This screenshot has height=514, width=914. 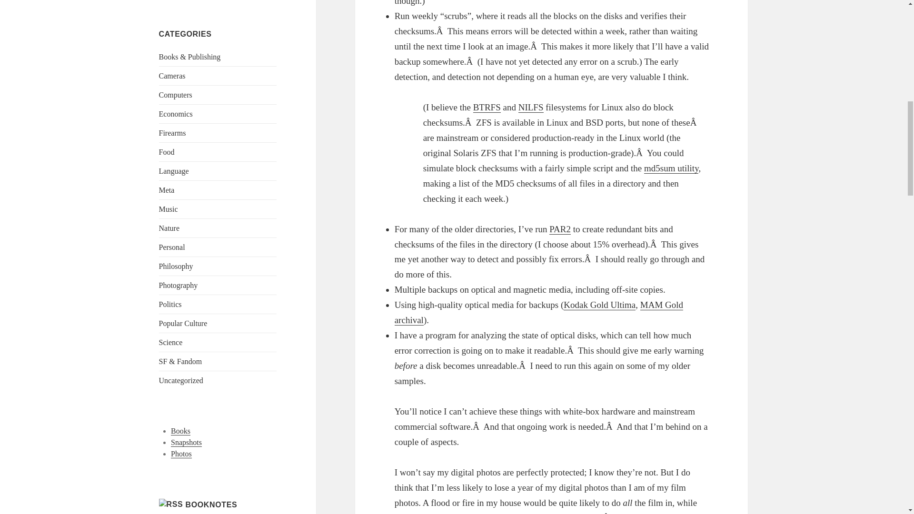 What do you see at coordinates (174, 171) in the screenshot?
I see `Language` at bounding box center [174, 171].